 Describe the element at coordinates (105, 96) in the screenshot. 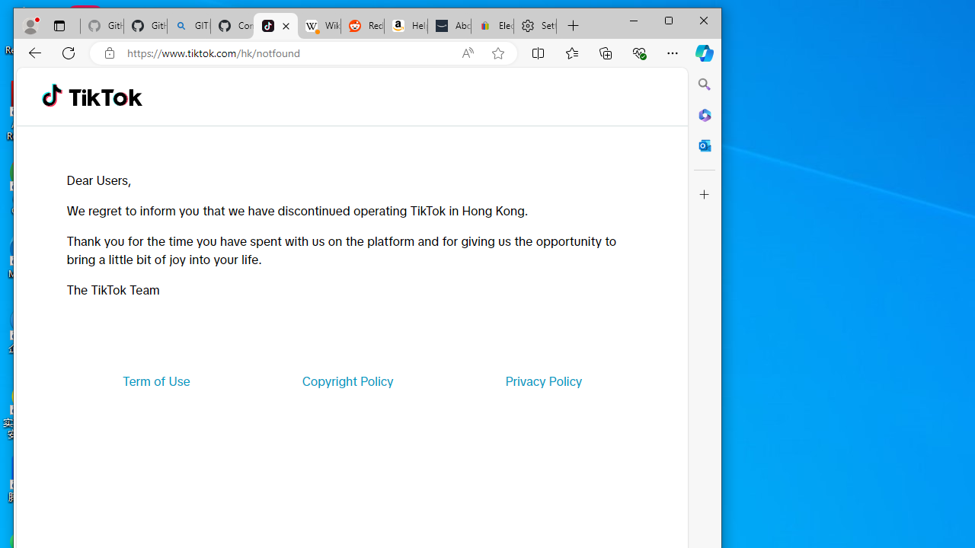

I see `TikTok` at that location.